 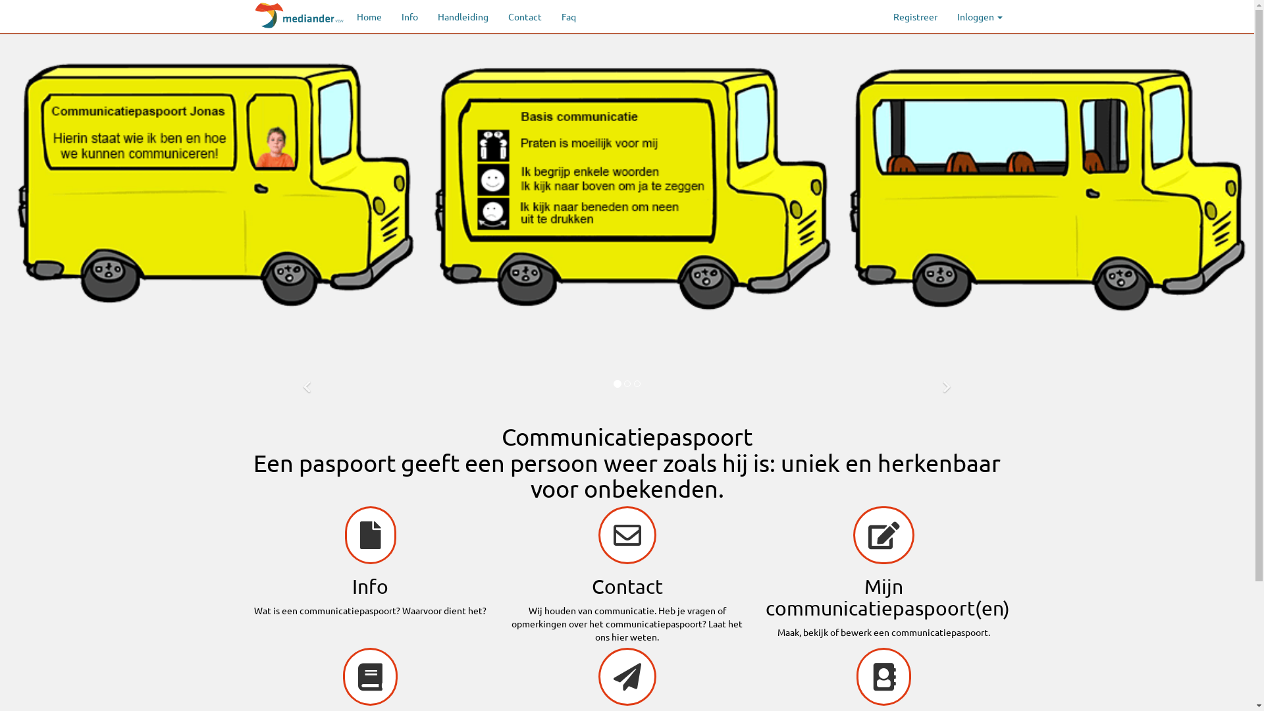 What do you see at coordinates (569, 16) in the screenshot?
I see `Faq` at bounding box center [569, 16].